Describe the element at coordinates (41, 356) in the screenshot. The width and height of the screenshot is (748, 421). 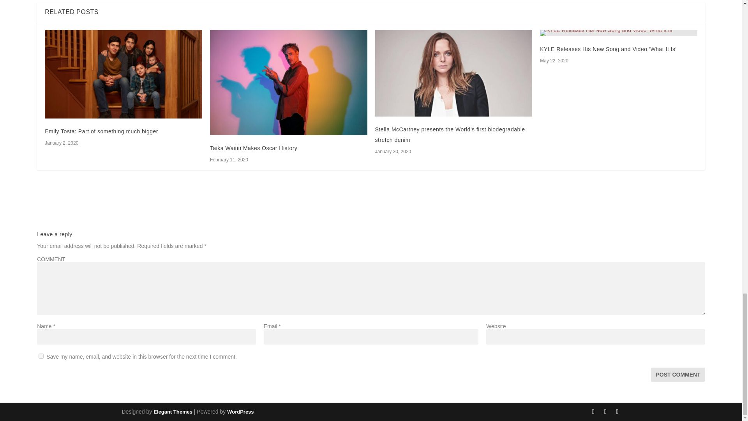
I see `yes` at that location.